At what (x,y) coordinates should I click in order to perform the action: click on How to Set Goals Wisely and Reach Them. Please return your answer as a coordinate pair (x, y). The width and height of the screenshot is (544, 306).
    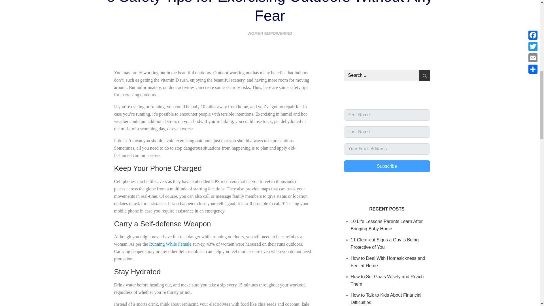
    Looking at the image, I should click on (387, 280).